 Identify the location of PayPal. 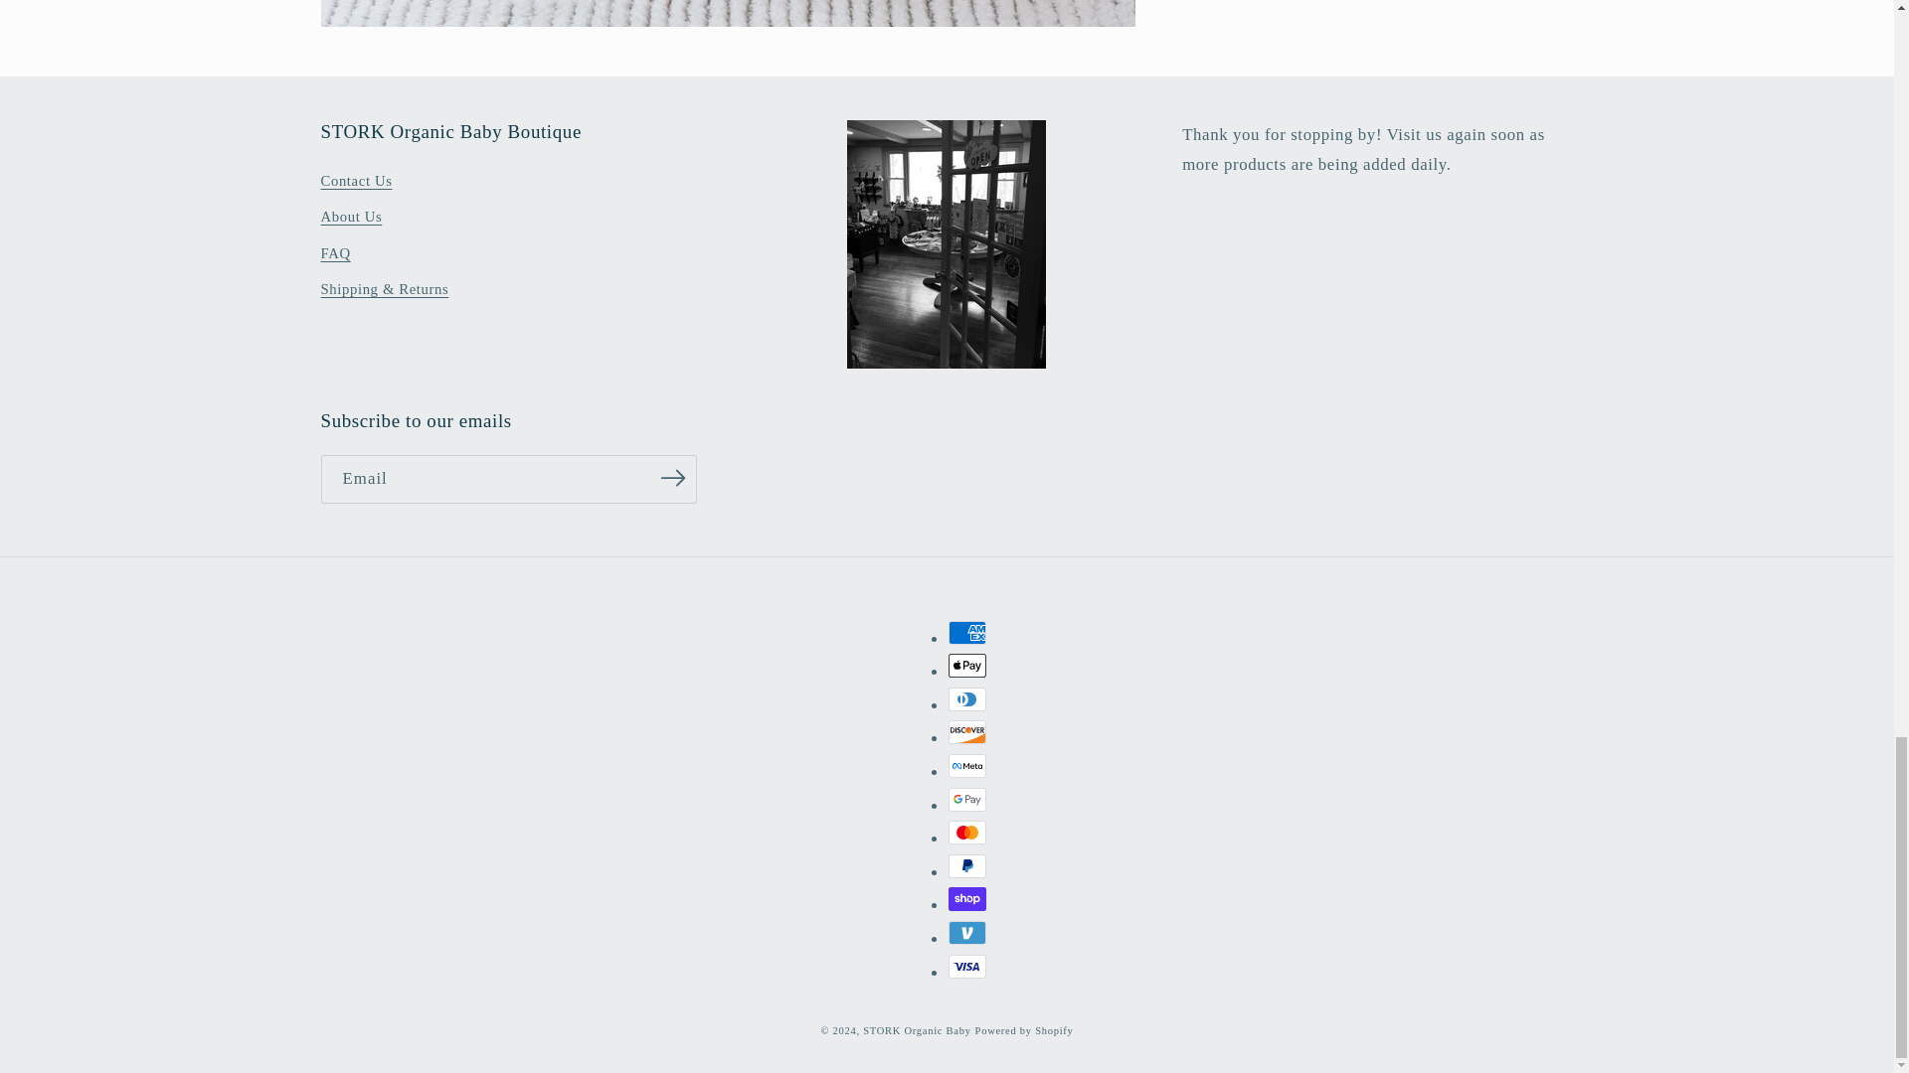
(967, 866).